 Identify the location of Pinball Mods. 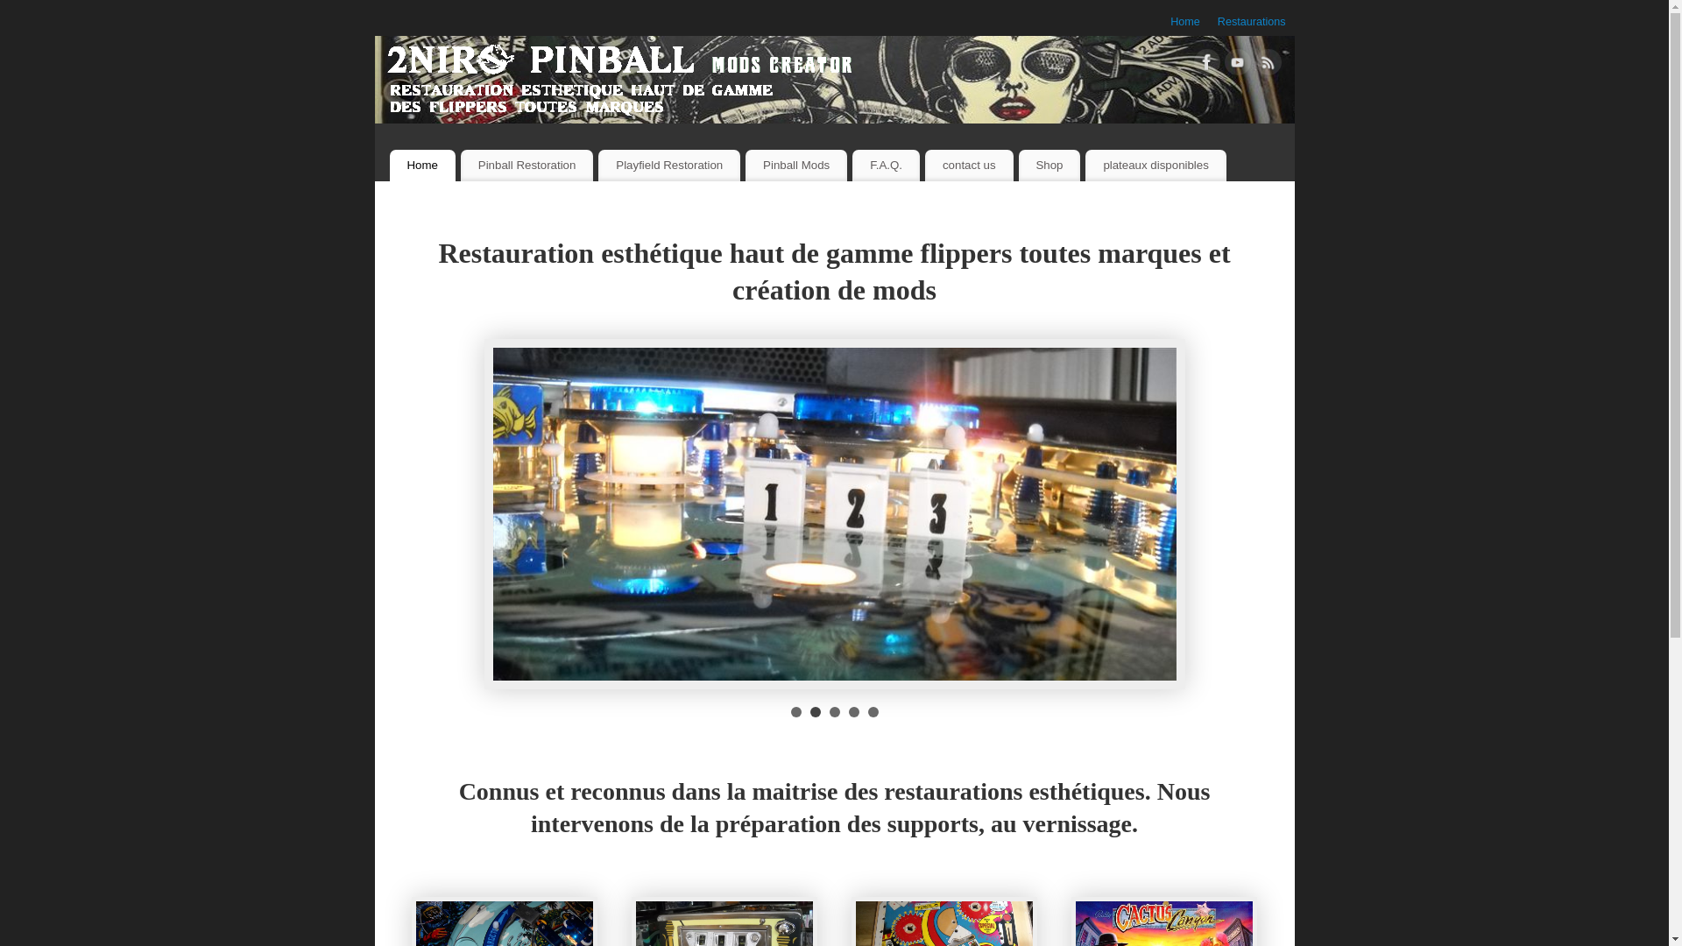
(796, 166).